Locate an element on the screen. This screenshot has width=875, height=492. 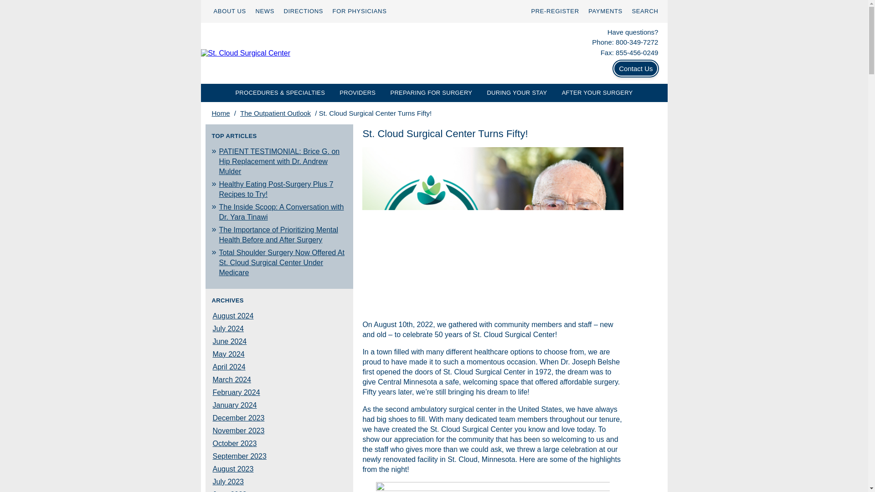
PREPARING FOR SURGERY is located at coordinates (431, 92).